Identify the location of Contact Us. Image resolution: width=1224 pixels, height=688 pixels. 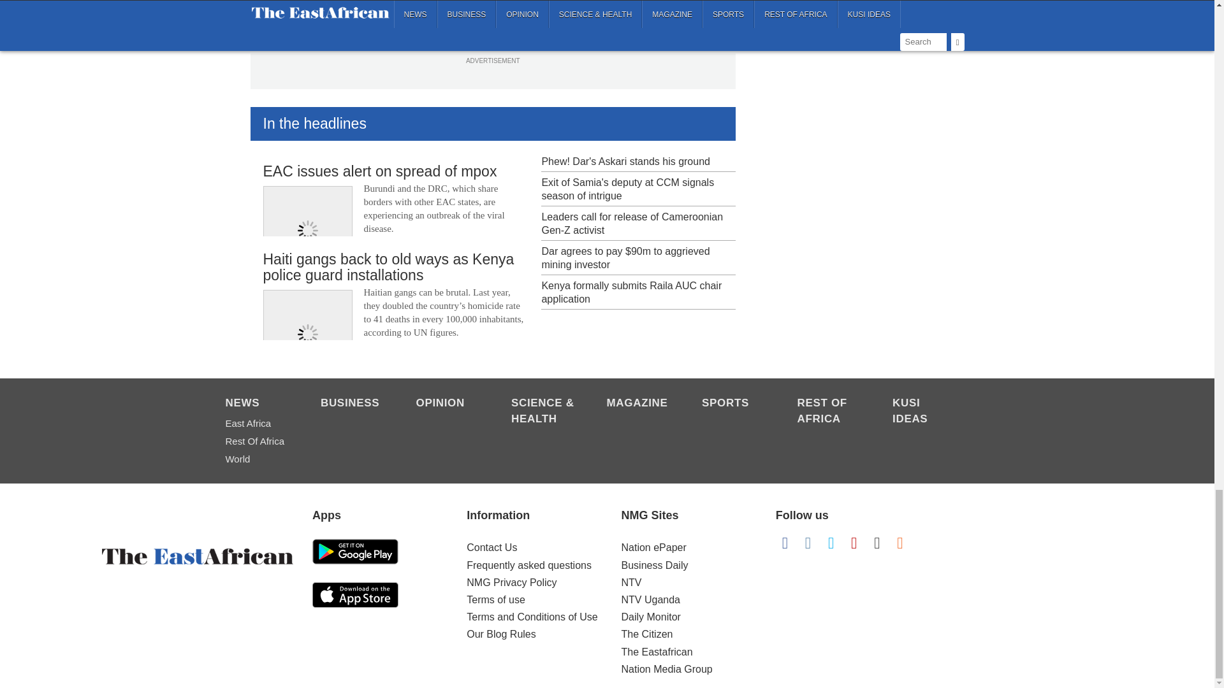
(491, 548).